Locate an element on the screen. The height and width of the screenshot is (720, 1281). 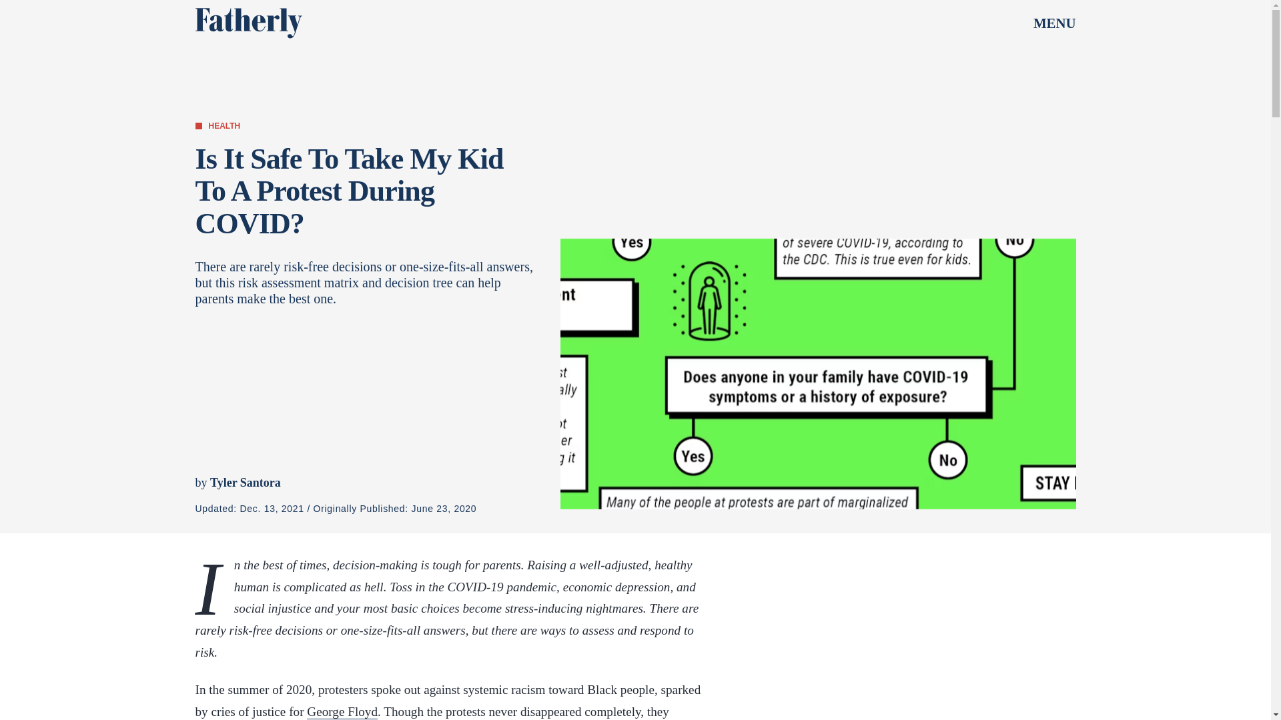
George Floyd is located at coordinates (342, 712).